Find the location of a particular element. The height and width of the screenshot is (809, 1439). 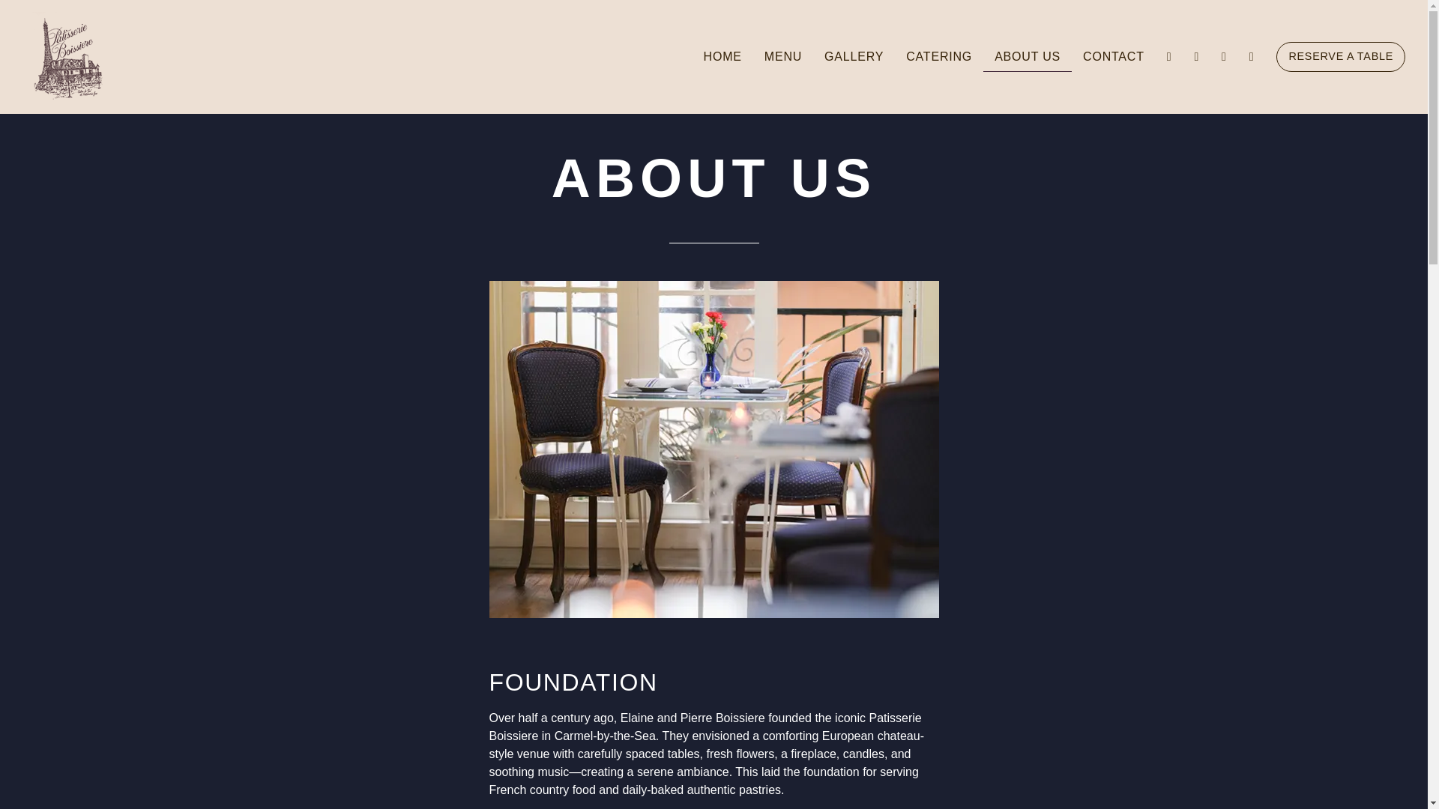

RESERVE A TABLE is located at coordinates (1340, 57).